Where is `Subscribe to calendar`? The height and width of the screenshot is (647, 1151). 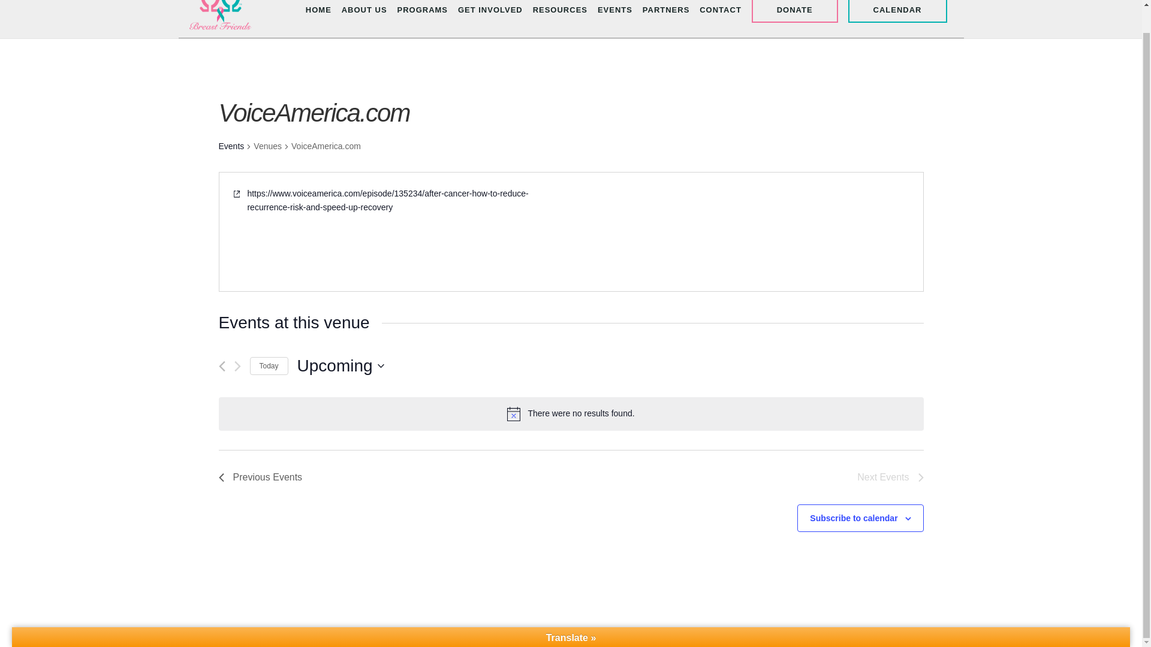 Subscribe to calendar is located at coordinates (854, 518).